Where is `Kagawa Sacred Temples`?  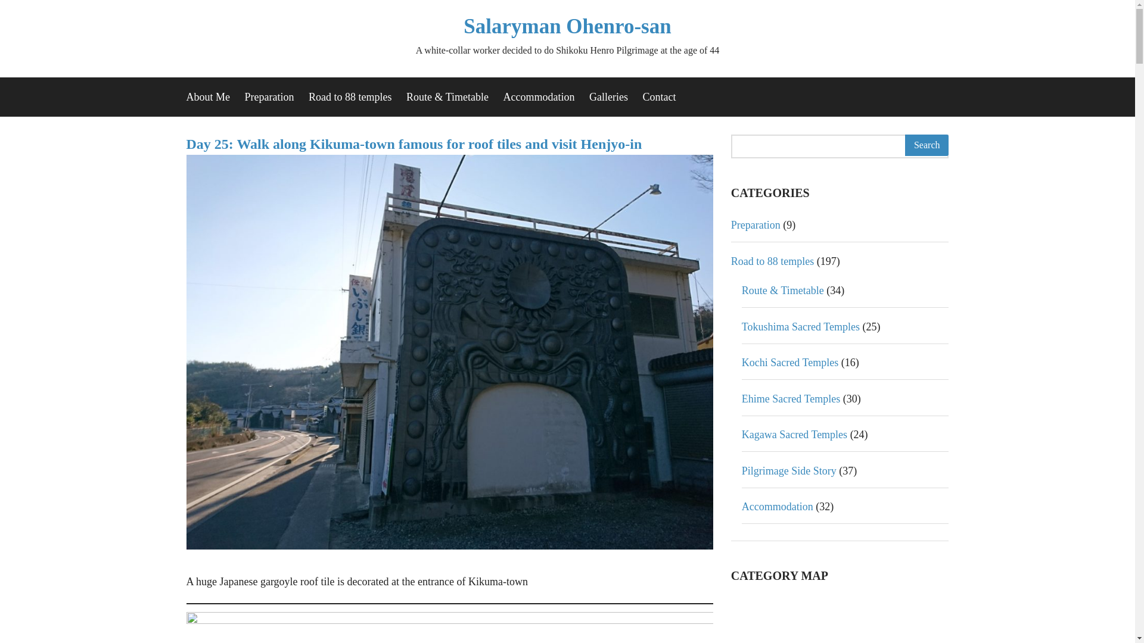 Kagawa Sacred Temples is located at coordinates (794, 435).